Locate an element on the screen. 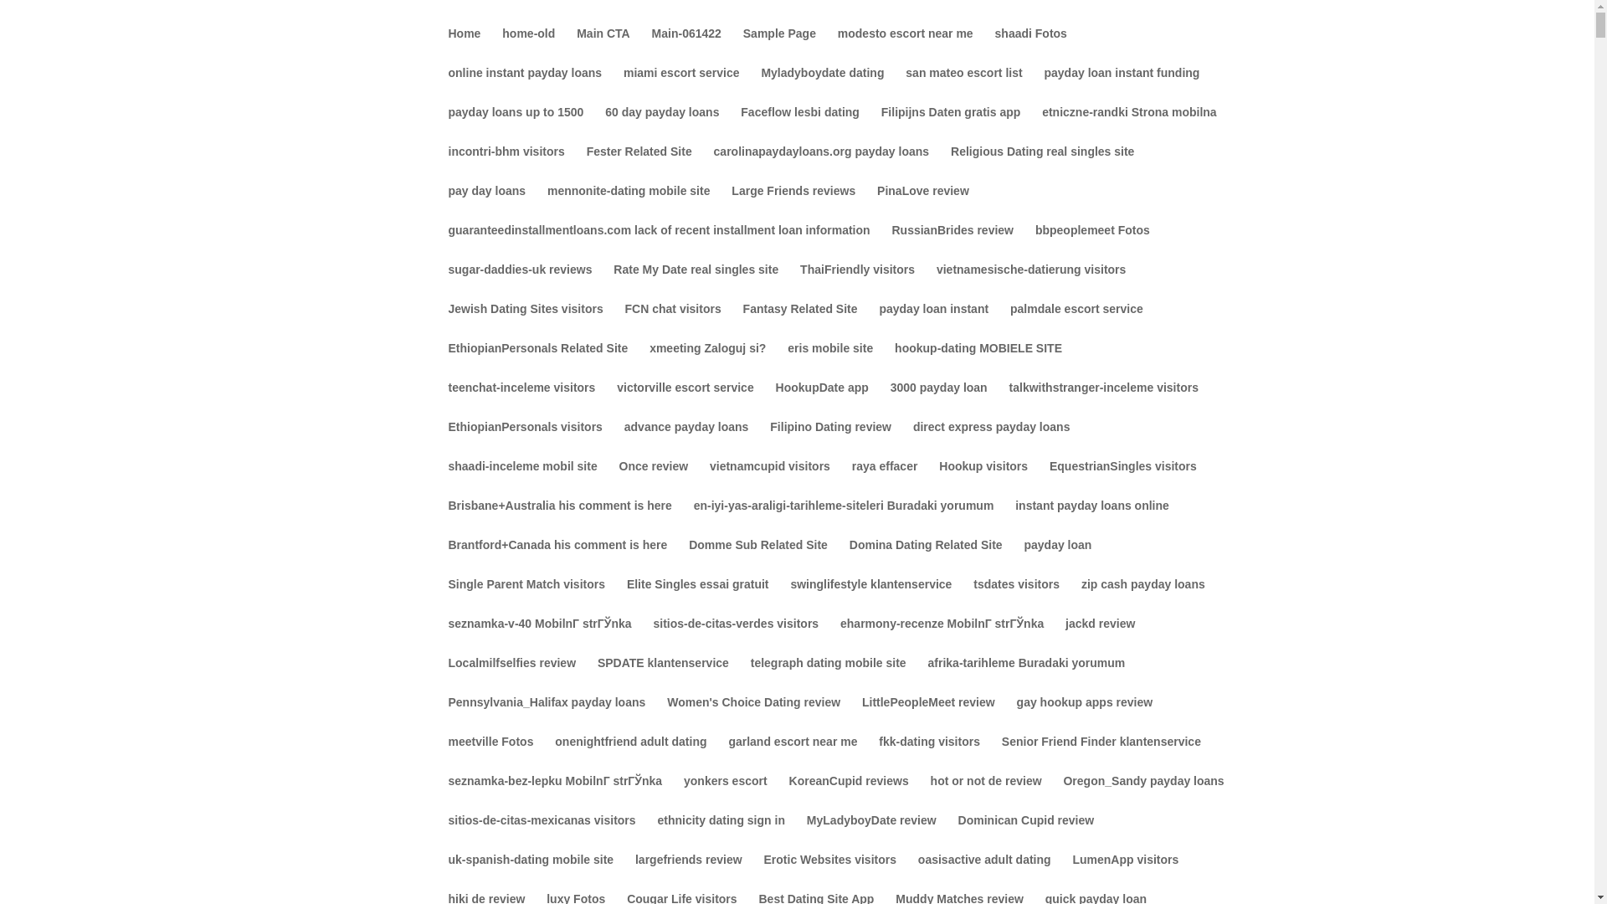 Image resolution: width=1607 pixels, height=904 pixels. xmeeting Zaloguj si? is located at coordinates (707, 362).